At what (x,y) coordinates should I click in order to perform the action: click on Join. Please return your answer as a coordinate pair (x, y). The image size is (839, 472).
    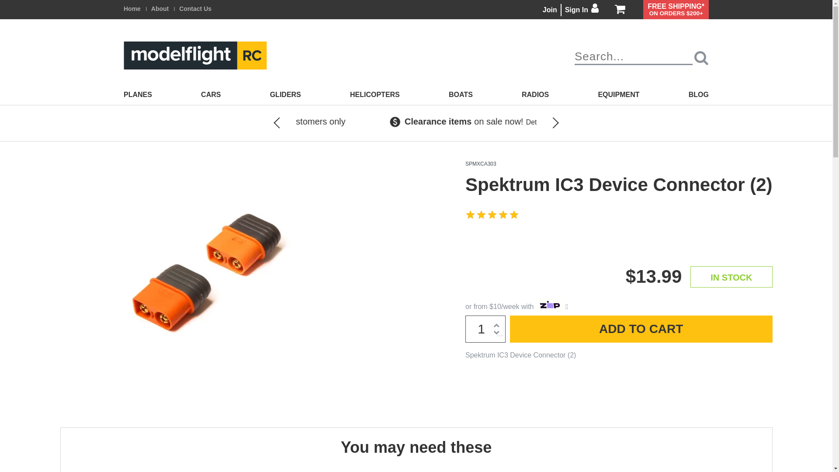
    Looking at the image, I should click on (550, 10).